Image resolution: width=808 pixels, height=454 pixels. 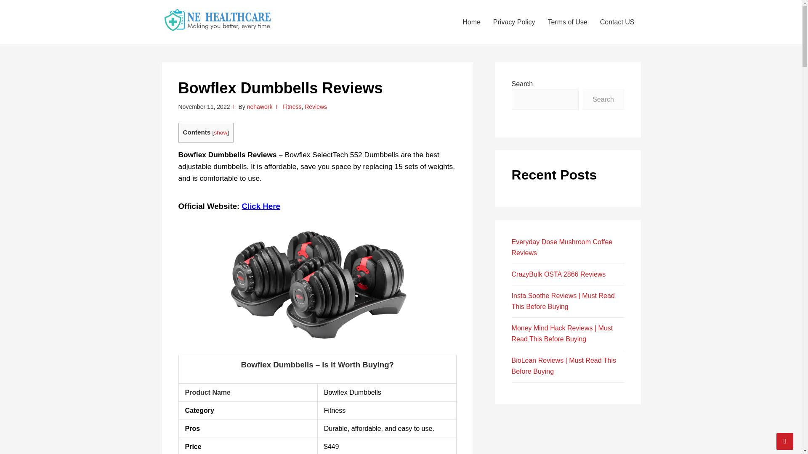 I want to click on Search, so click(x=603, y=99).